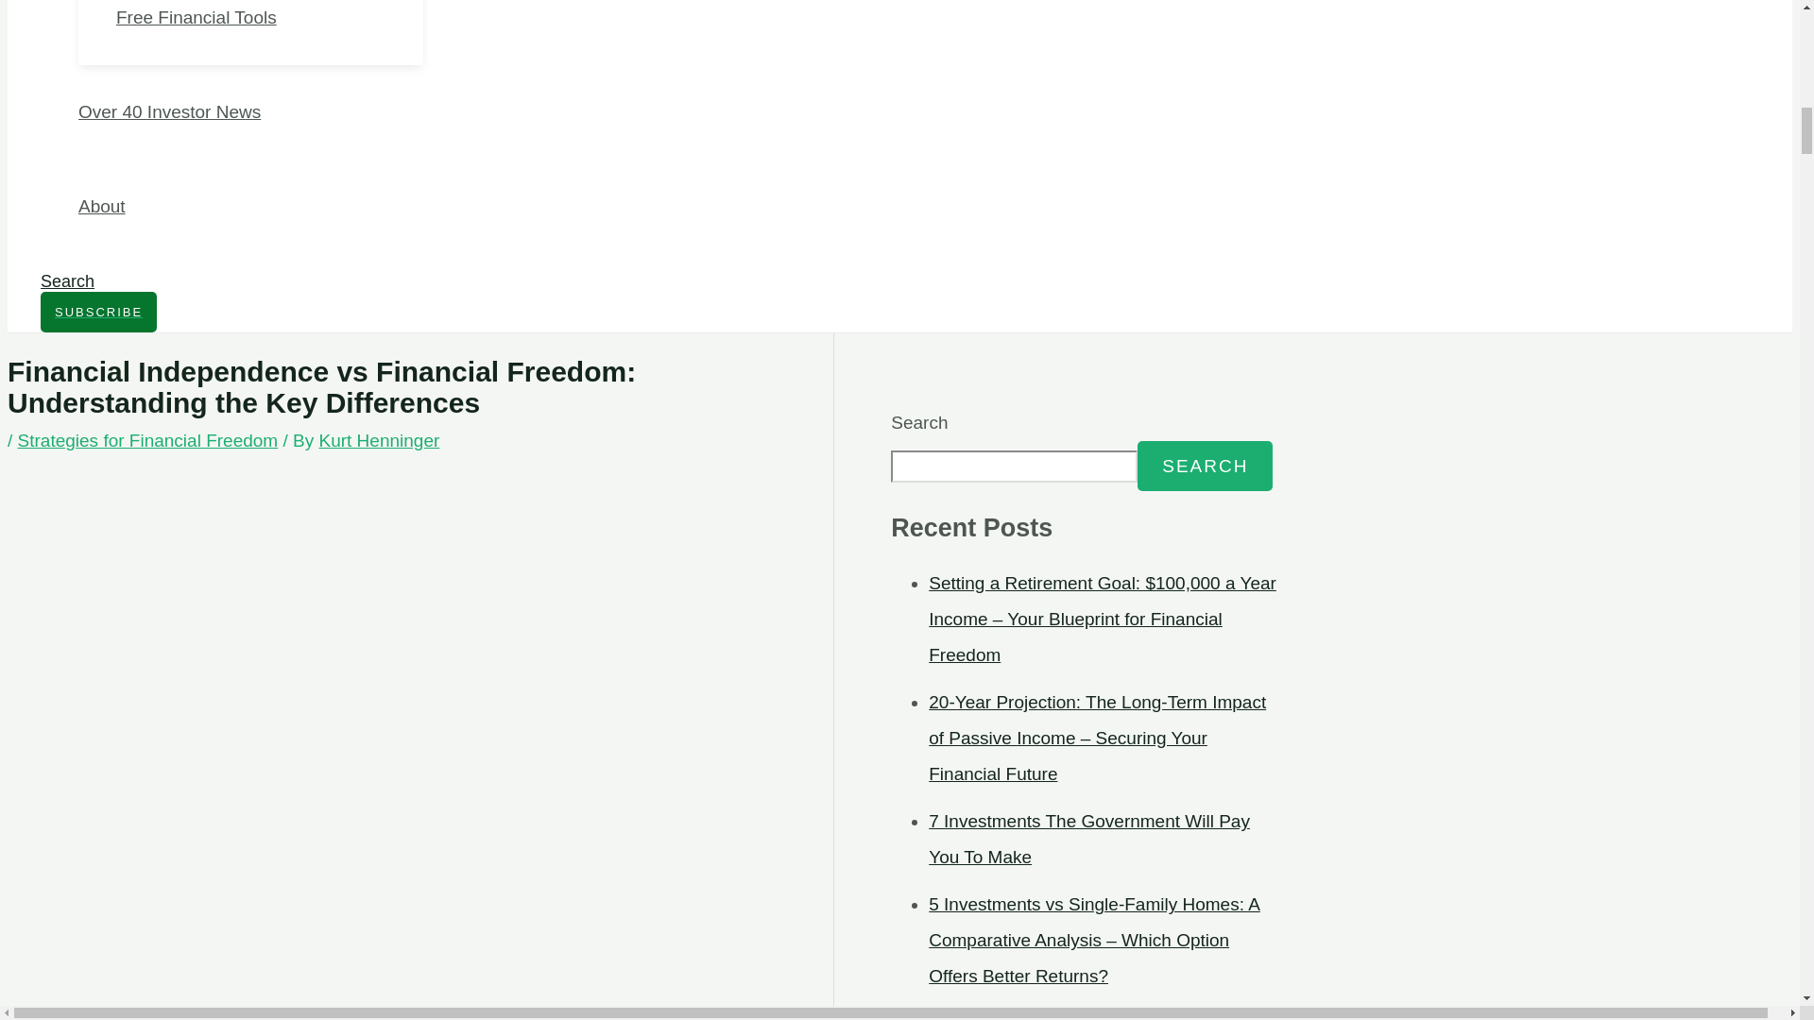  I want to click on Kurt Henninger, so click(378, 440).